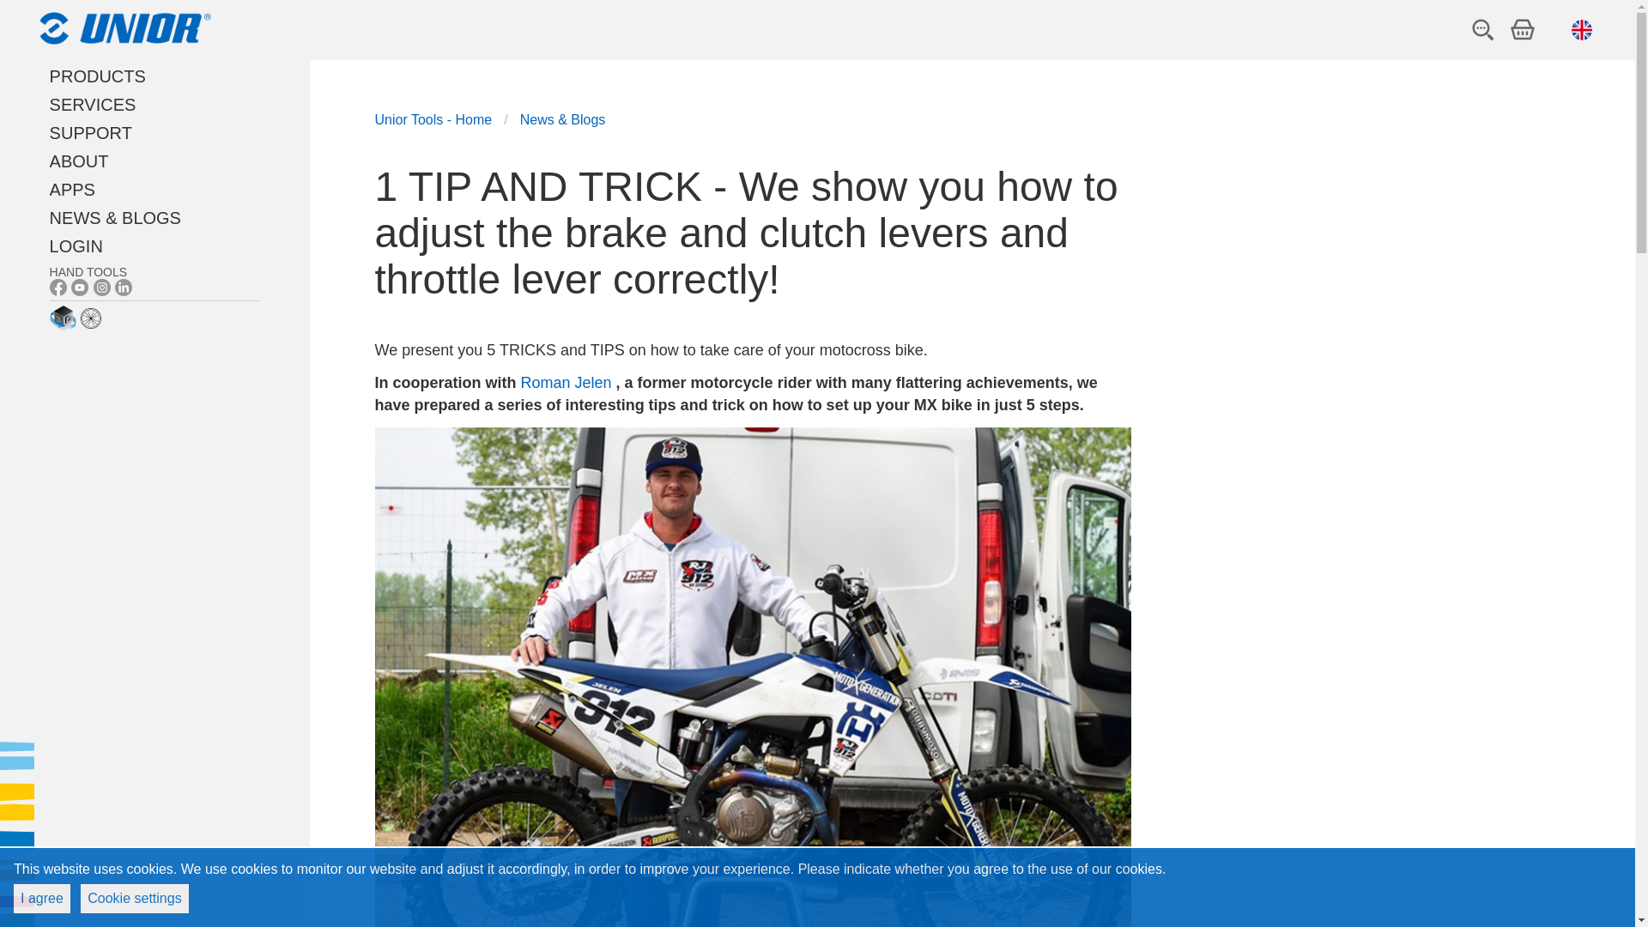 Image resolution: width=1648 pixels, height=927 pixels. What do you see at coordinates (72, 190) in the screenshot?
I see `APPS` at bounding box center [72, 190].